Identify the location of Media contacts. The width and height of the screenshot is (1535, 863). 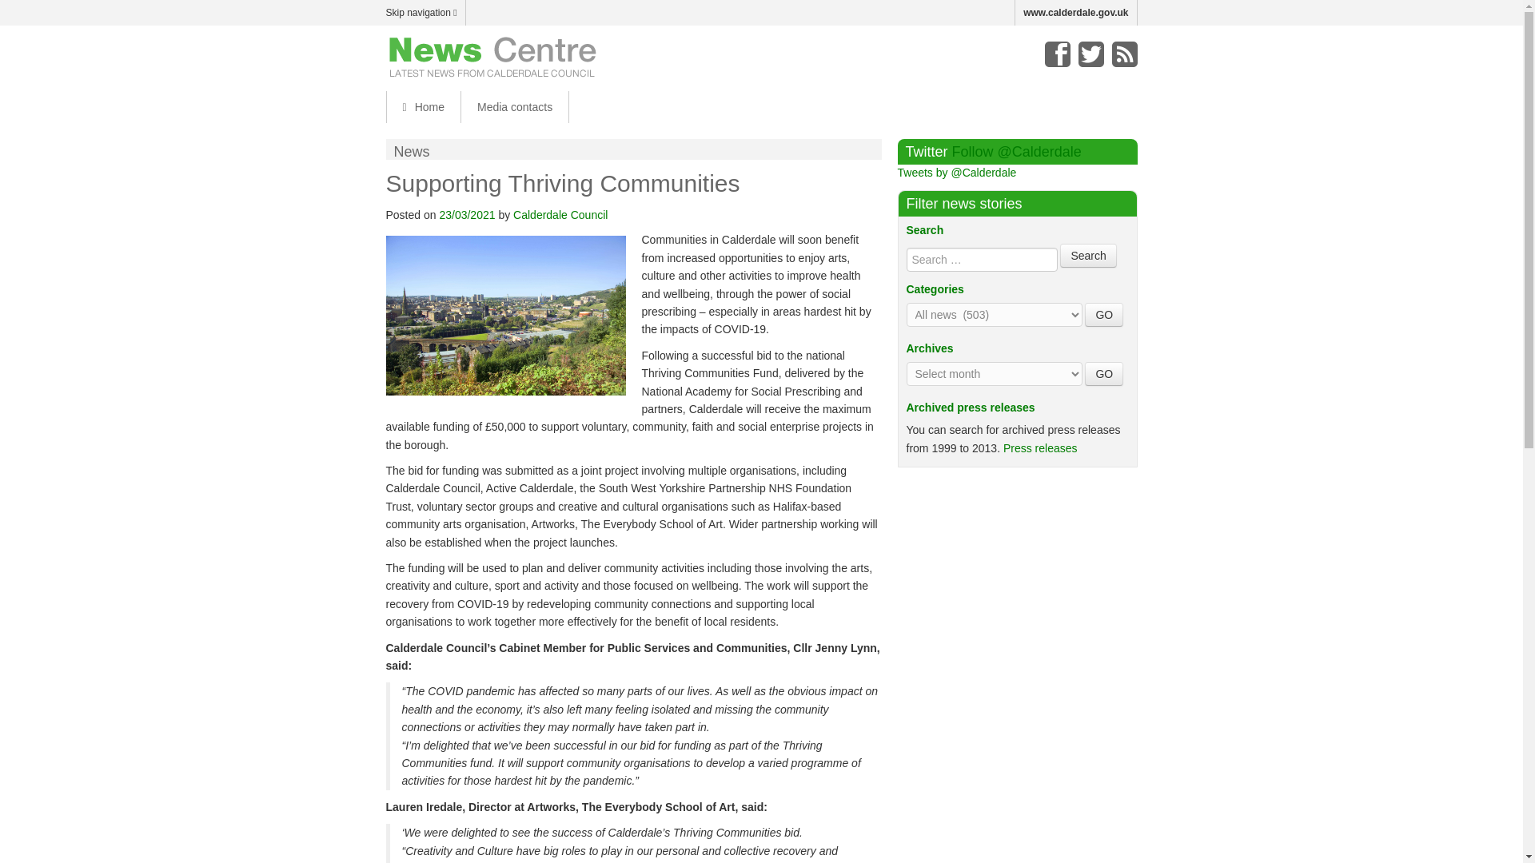
(515, 107).